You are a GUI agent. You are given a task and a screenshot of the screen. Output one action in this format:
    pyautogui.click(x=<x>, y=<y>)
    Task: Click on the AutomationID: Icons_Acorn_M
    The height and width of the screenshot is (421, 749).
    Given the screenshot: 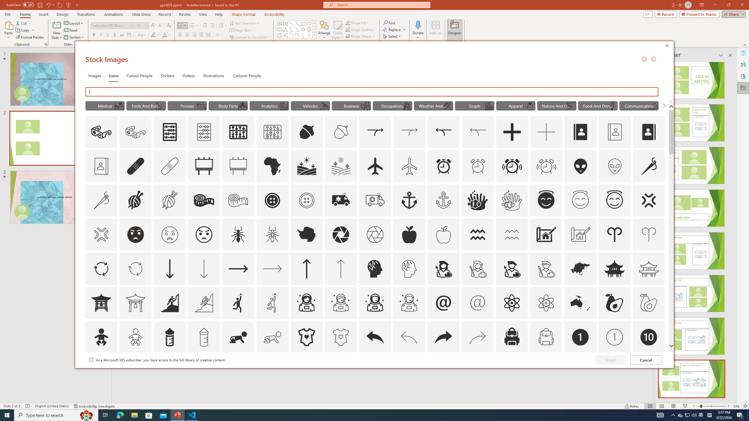 What is the action you would take?
    pyautogui.click(x=341, y=132)
    